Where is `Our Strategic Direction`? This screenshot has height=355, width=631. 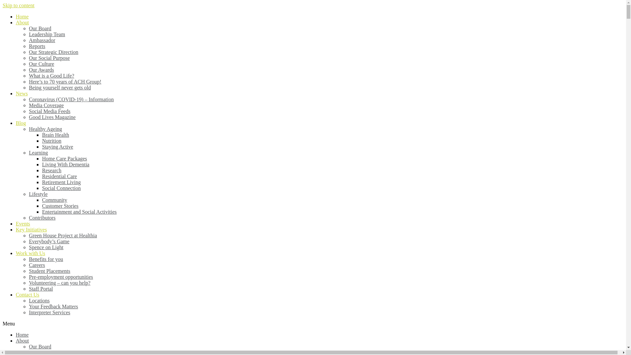 Our Strategic Direction is located at coordinates (54, 52).